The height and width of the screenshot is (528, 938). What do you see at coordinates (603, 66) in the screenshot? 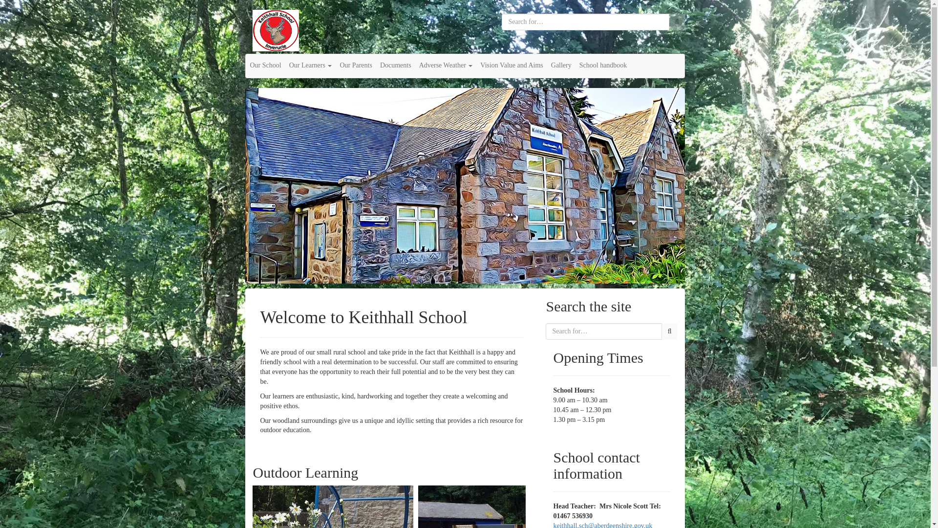
I see `School handbook` at bounding box center [603, 66].